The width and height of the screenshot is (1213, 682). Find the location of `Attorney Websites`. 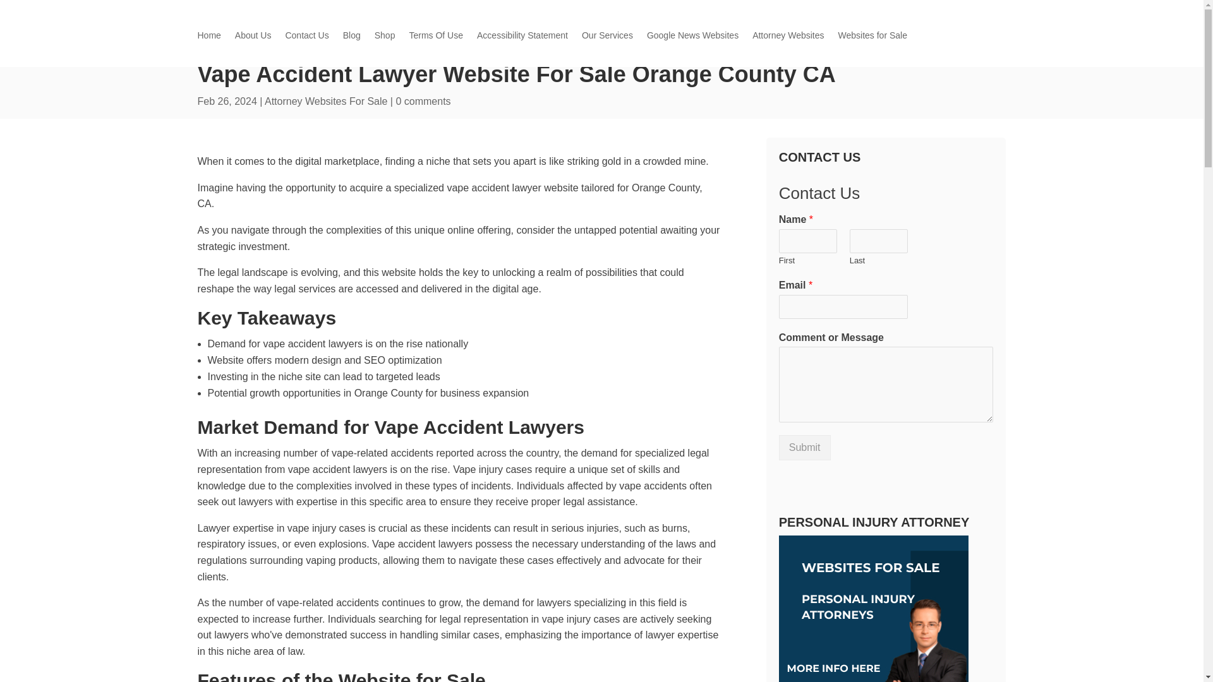

Attorney Websites is located at coordinates (787, 38).